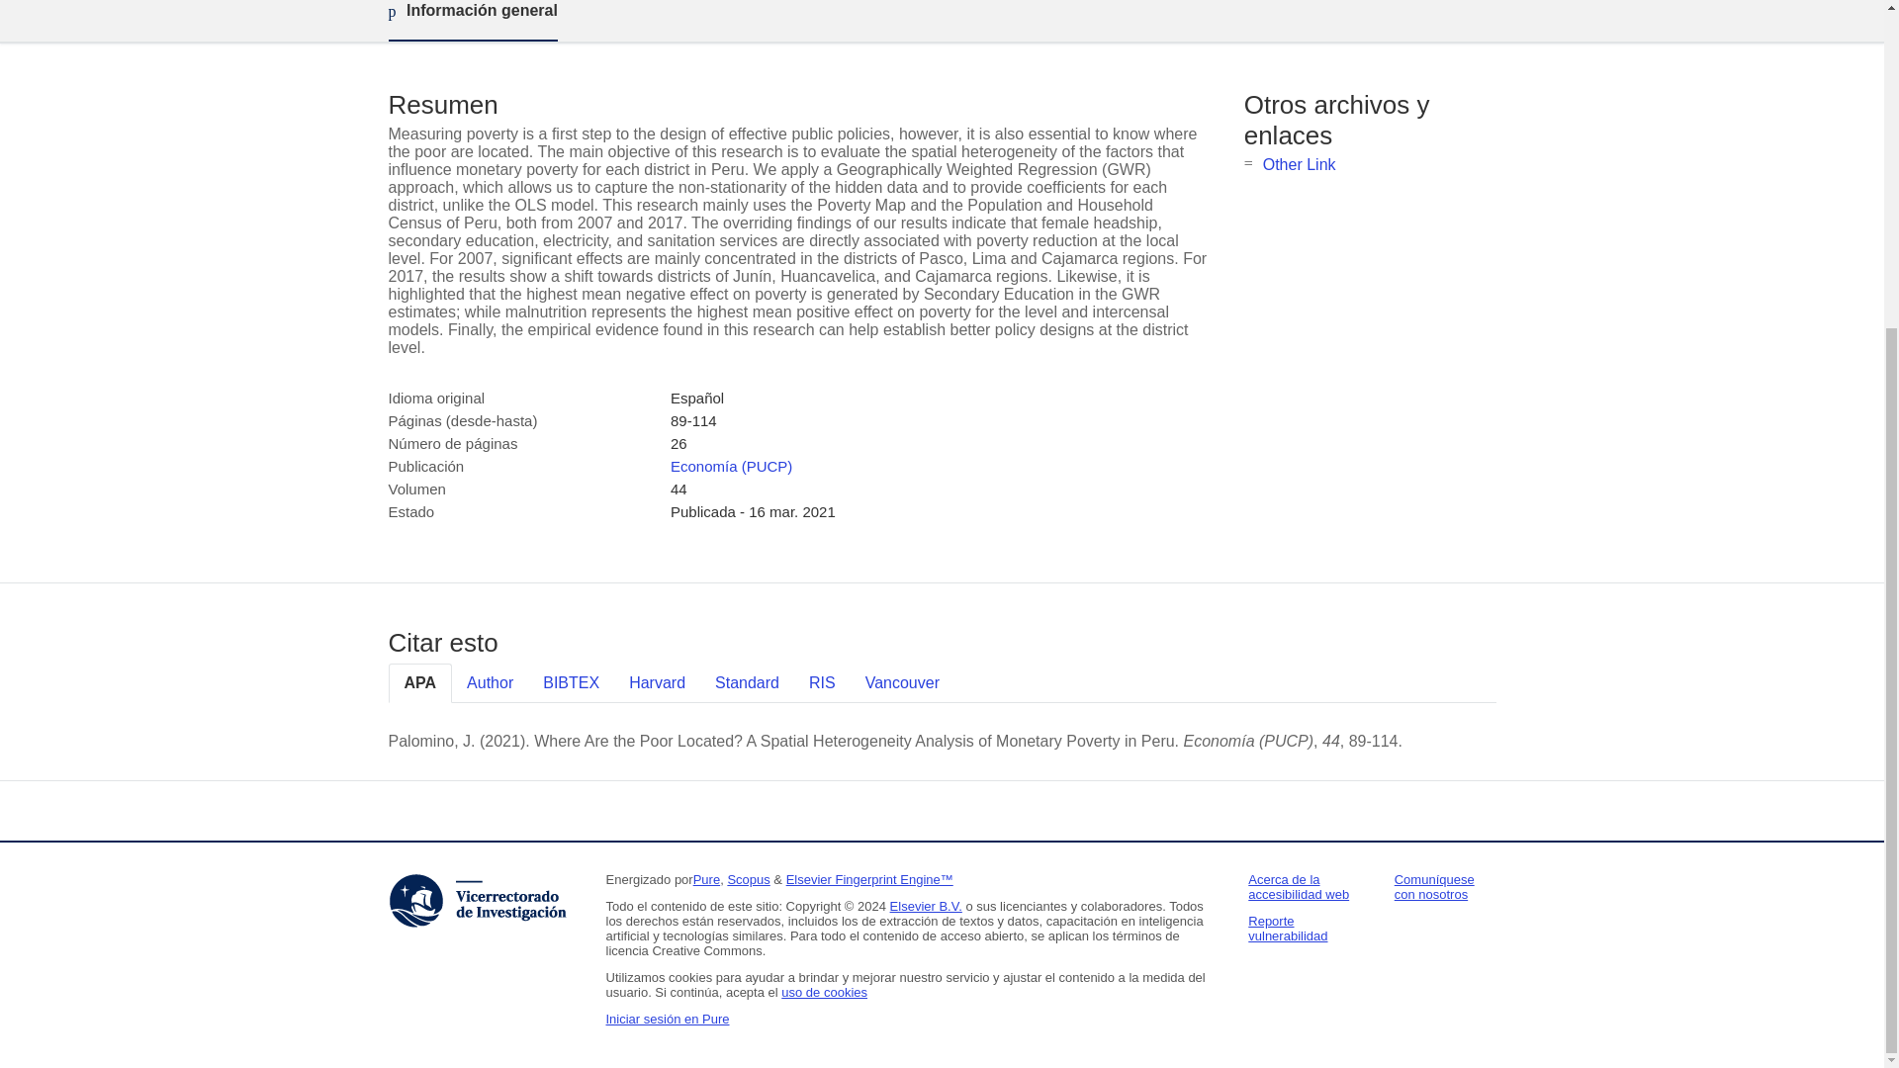  What do you see at coordinates (1300, 164) in the screenshot?
I see `Other Link` at bounding box center [1300, 164].